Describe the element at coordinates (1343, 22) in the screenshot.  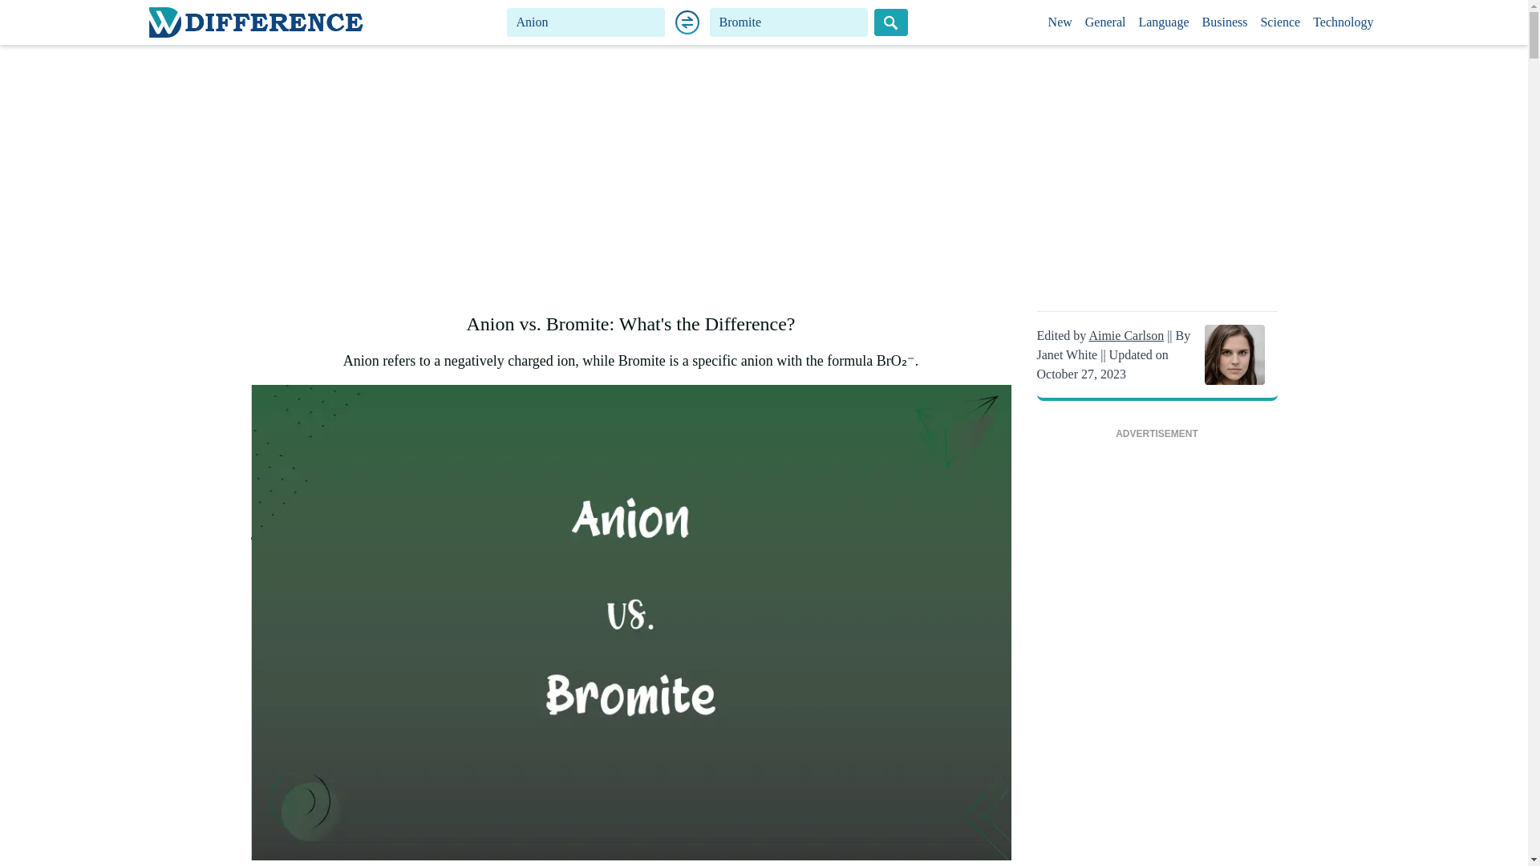
I see `Technology` at that location.